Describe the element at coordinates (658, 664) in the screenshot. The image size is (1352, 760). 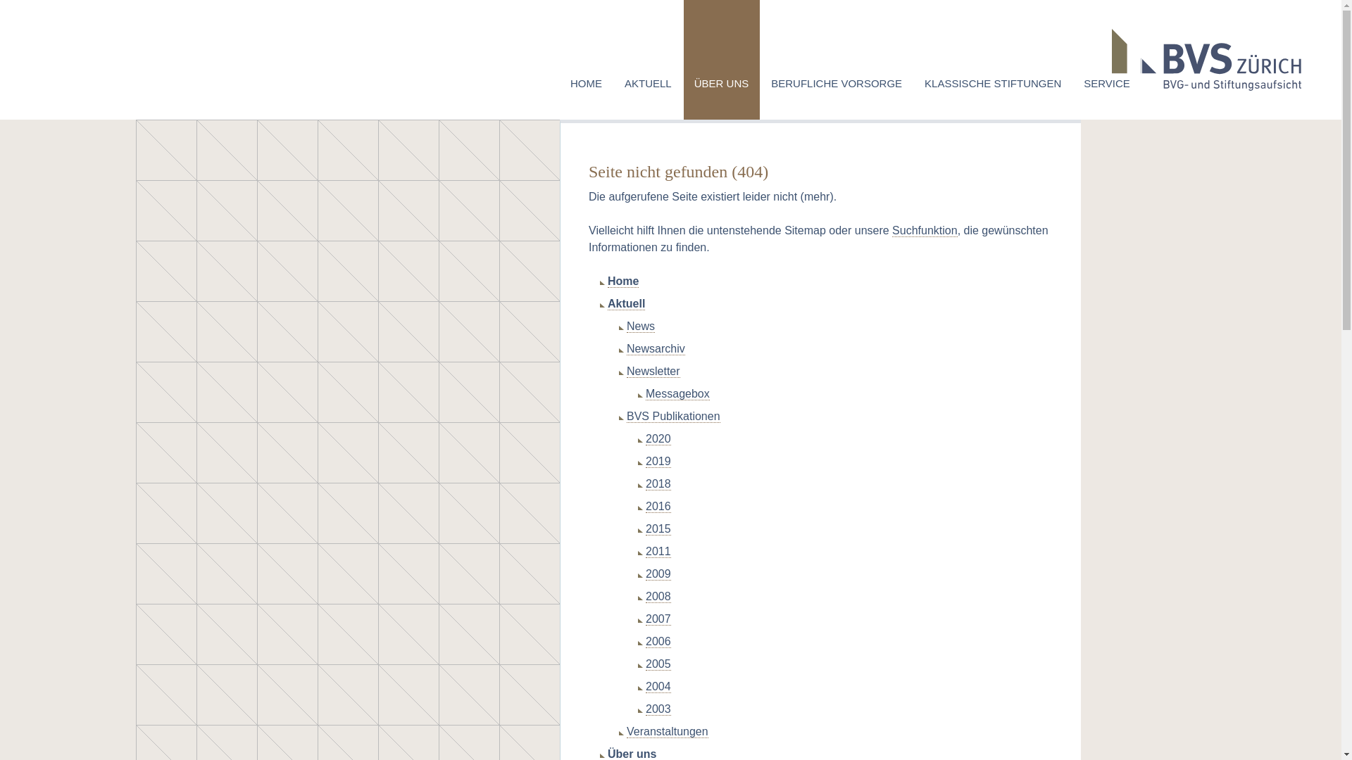
I see `2005` at that location.